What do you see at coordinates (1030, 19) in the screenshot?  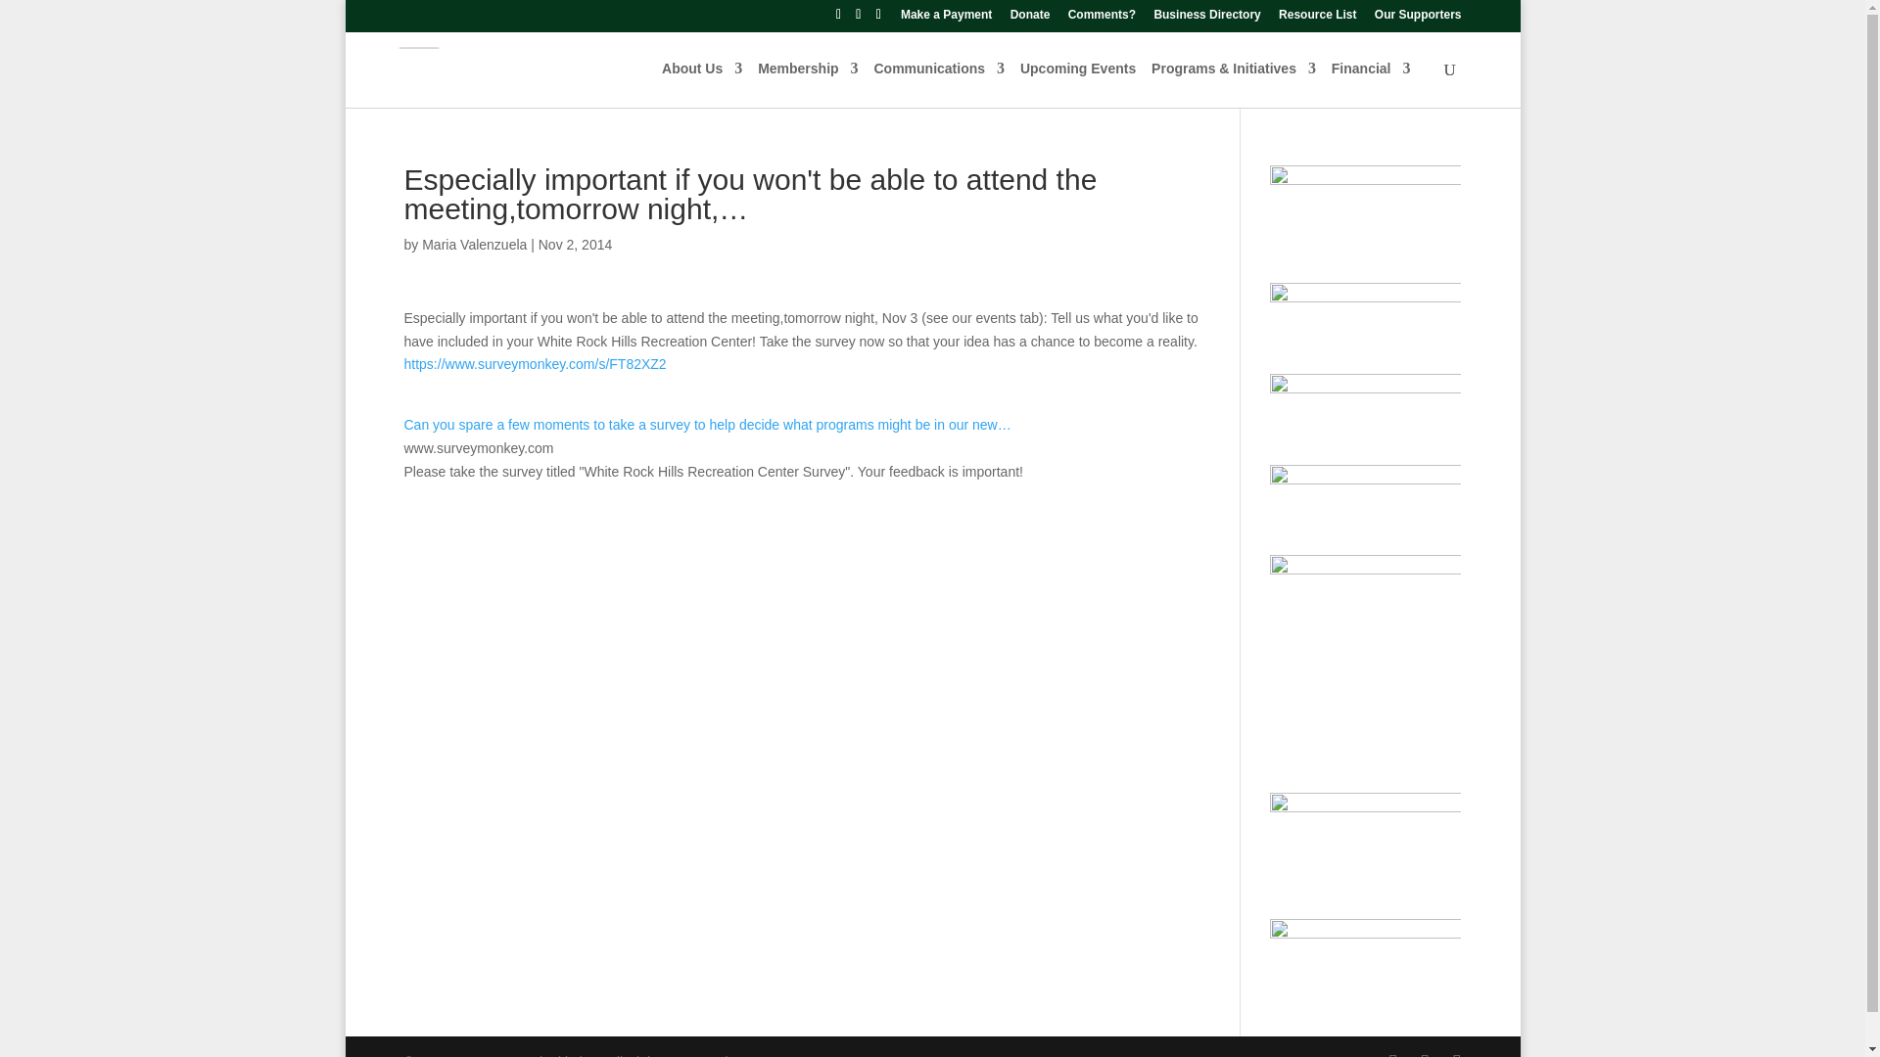 I see `Donate` at bounding box center [1030, 19].